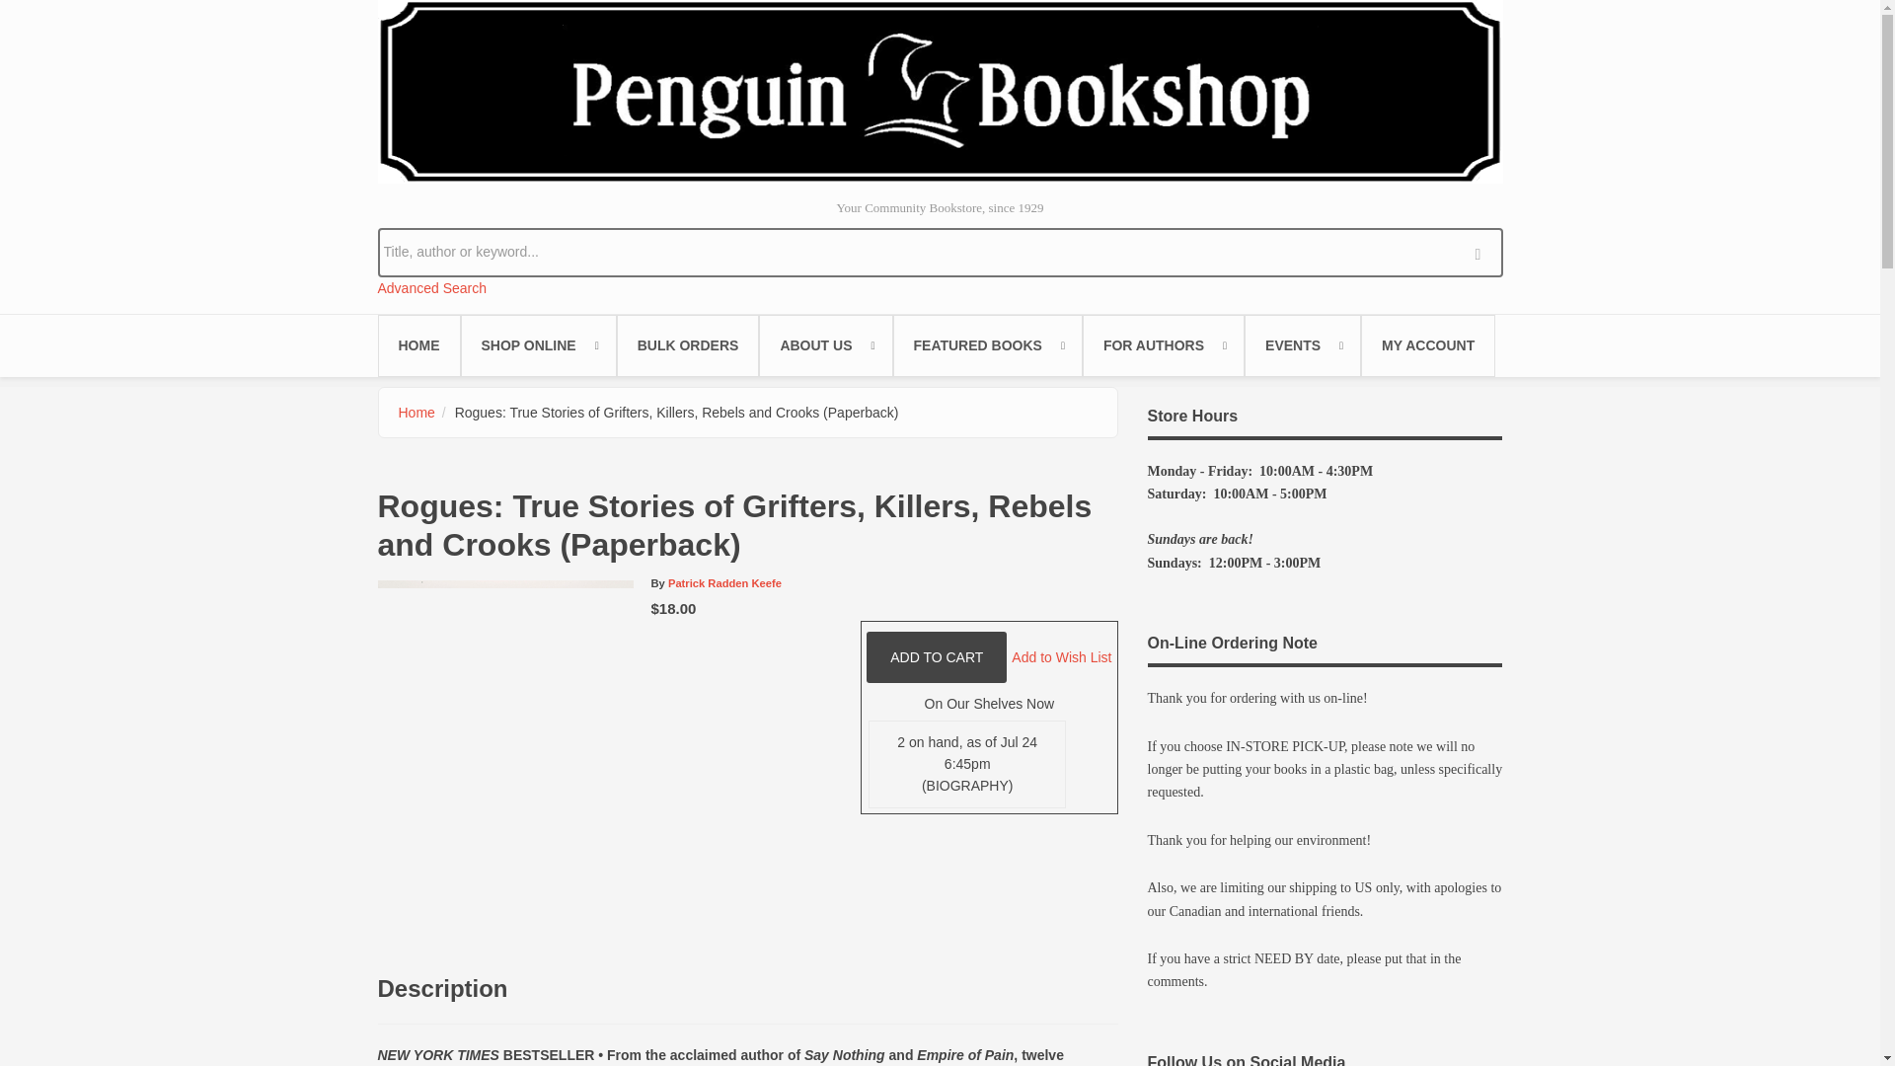 Image resolution: width=1895 pixels, height=1066 pixels. Describe the element at coordinates (987, 345) in the screenshot. I see `FEATURED BOOKS` at that location.